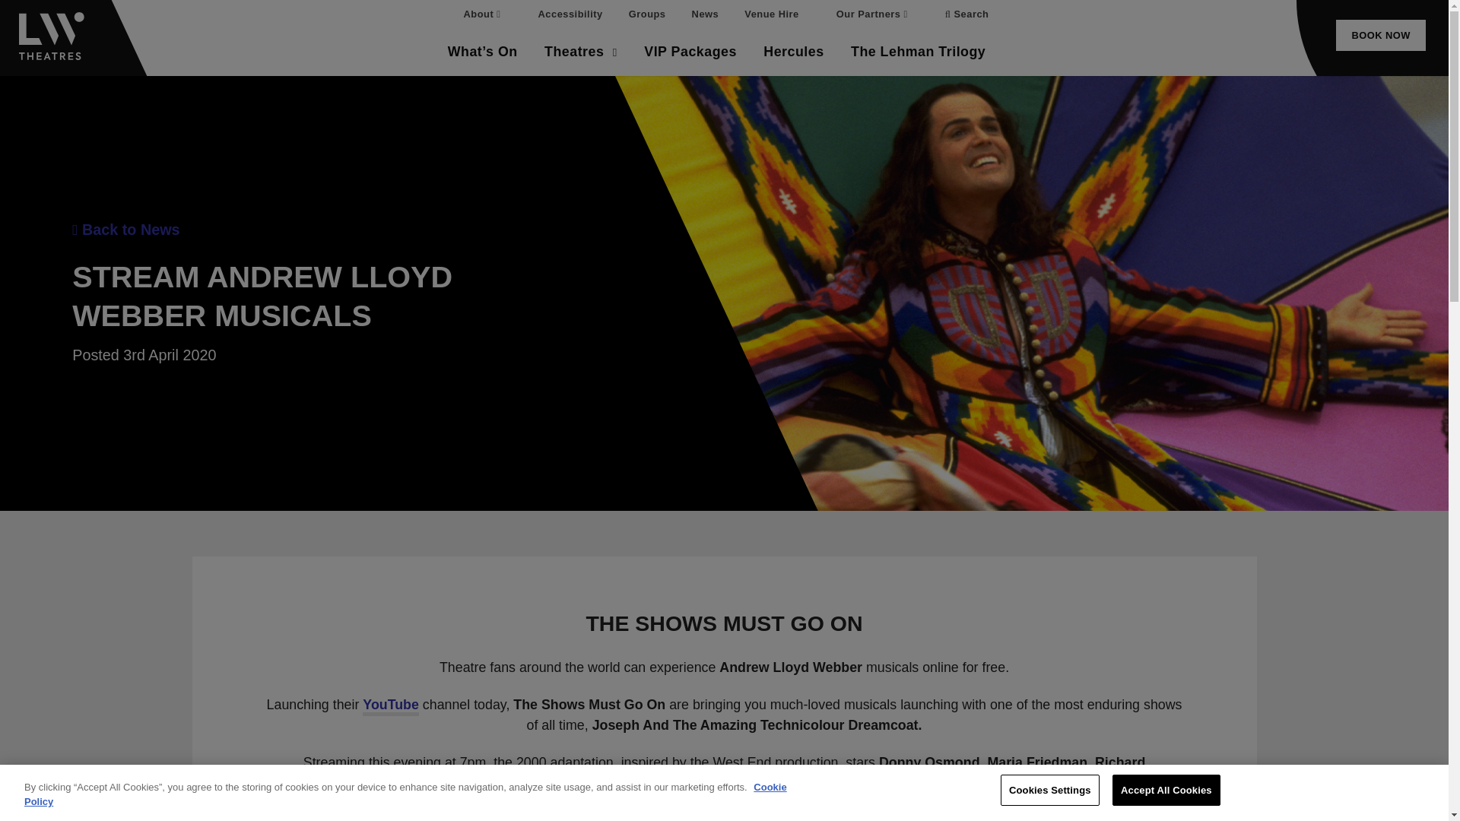 This screenshot has height=821, width=1460. Describe the element at coordinates (771, 14) in the screenshot. I see `Venue Hire` at that location.